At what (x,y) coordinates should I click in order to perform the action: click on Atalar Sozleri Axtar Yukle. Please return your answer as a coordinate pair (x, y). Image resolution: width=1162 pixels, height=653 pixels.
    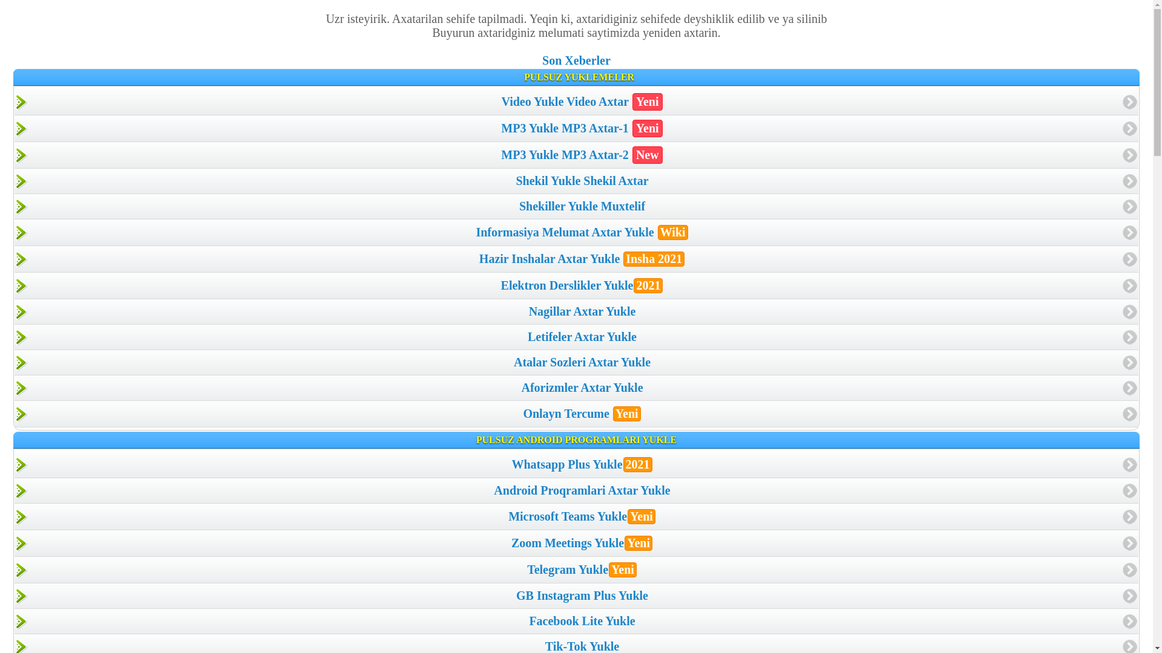
    Looking at the image, I should click on (576, 363).